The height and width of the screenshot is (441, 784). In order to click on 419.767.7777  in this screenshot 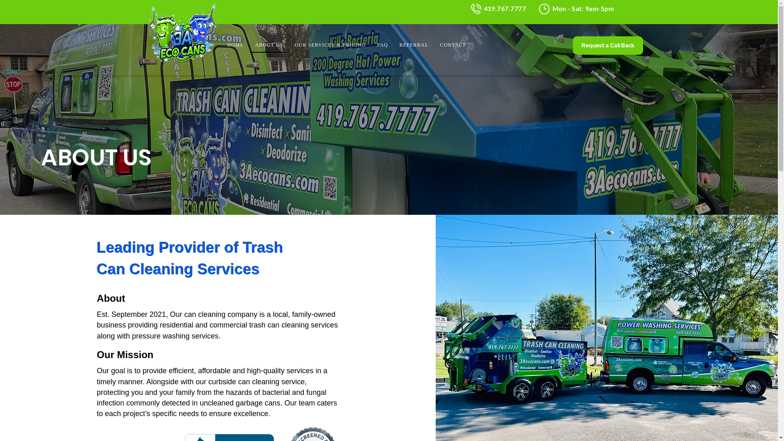, I will do `click(506, 9)`.